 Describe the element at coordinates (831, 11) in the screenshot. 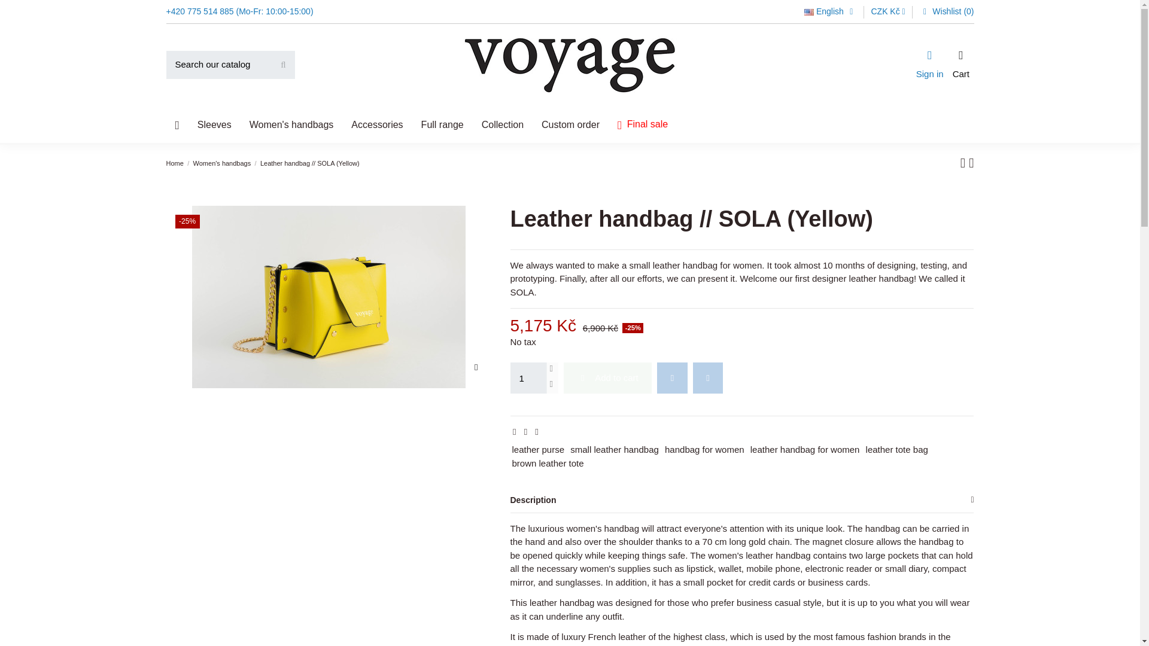

I see `English` at that location.